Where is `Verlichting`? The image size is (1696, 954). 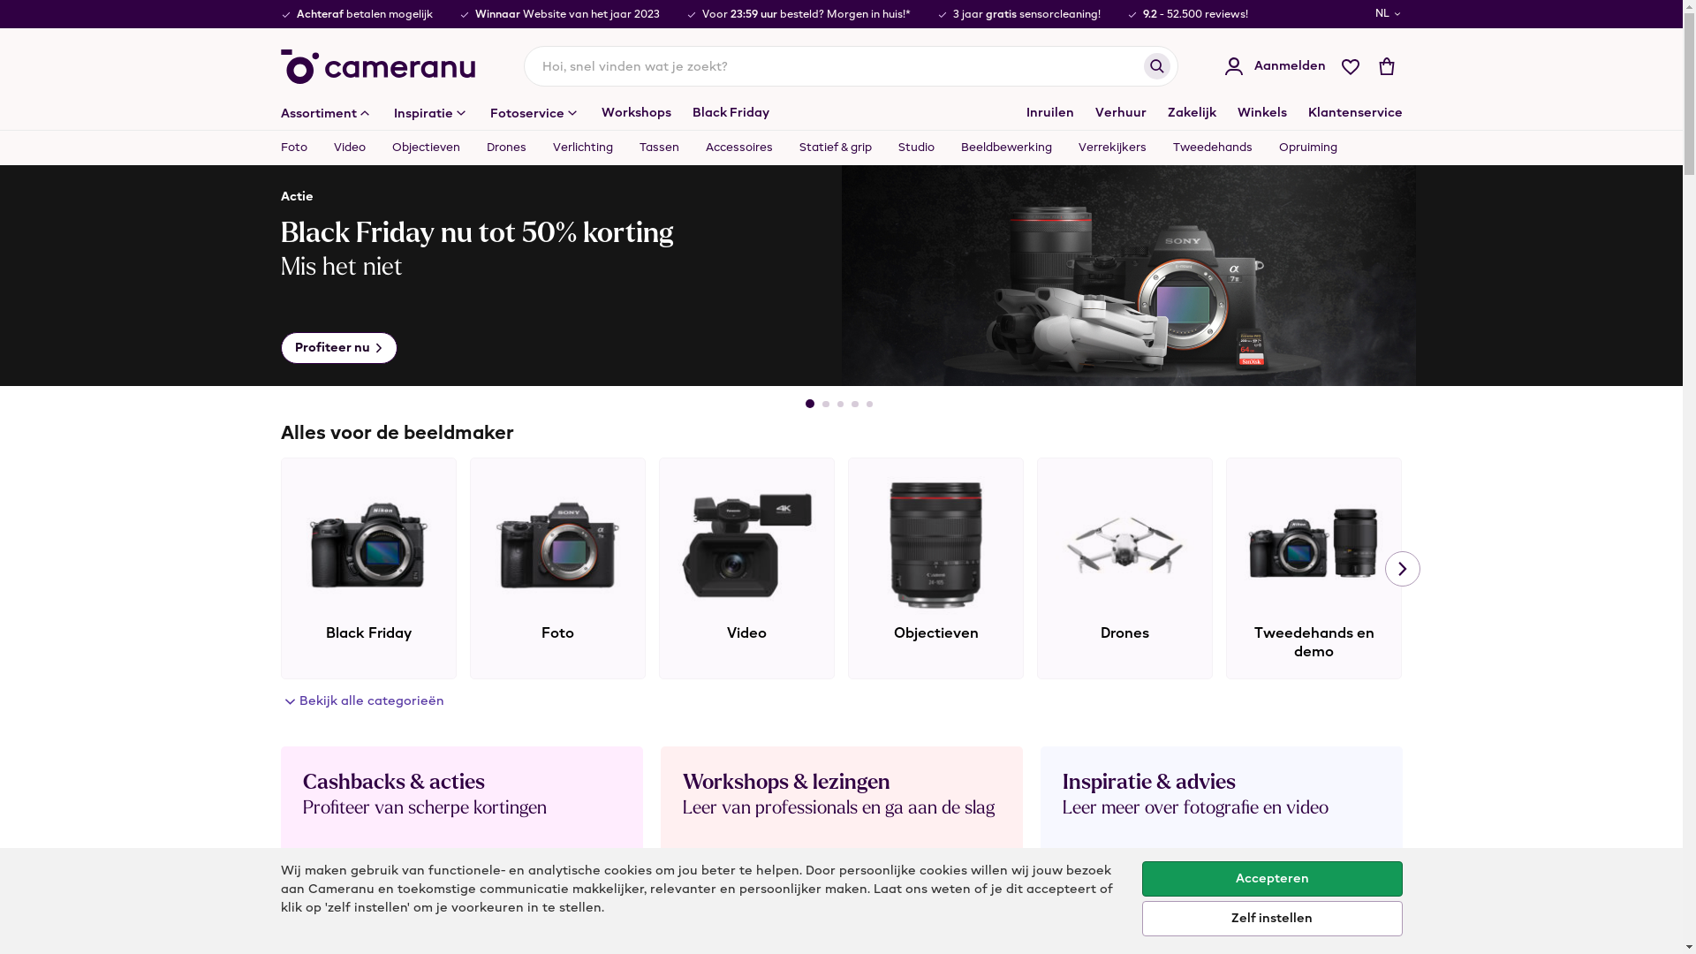
Verlichting is located at coordinates (582, 148).